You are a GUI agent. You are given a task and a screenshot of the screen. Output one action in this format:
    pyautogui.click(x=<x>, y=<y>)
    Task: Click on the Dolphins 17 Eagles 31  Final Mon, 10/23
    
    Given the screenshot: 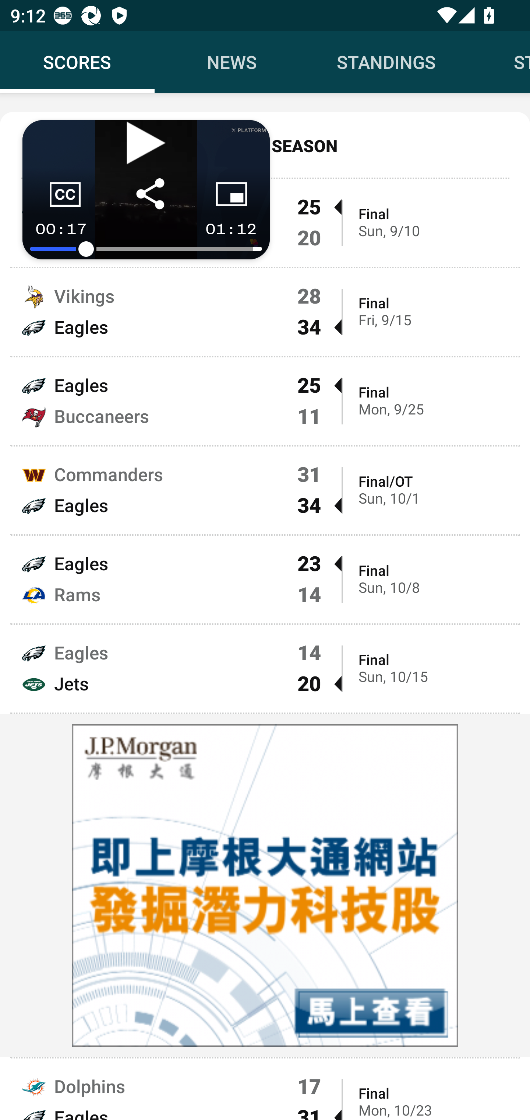 What is the action you would take?
    pyautogui.click(x=265, y=1089)
    